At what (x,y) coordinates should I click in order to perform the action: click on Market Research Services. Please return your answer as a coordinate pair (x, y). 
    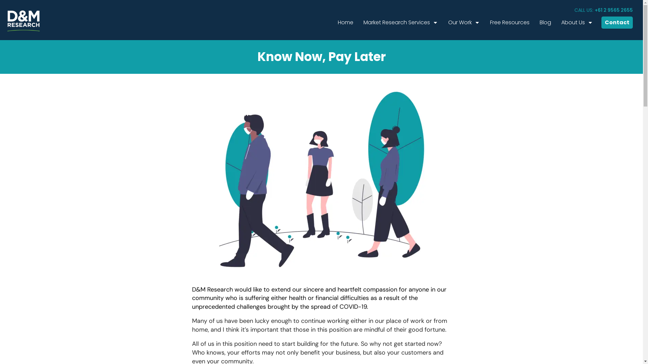
    Looking at the image, I should click on (401, 23).